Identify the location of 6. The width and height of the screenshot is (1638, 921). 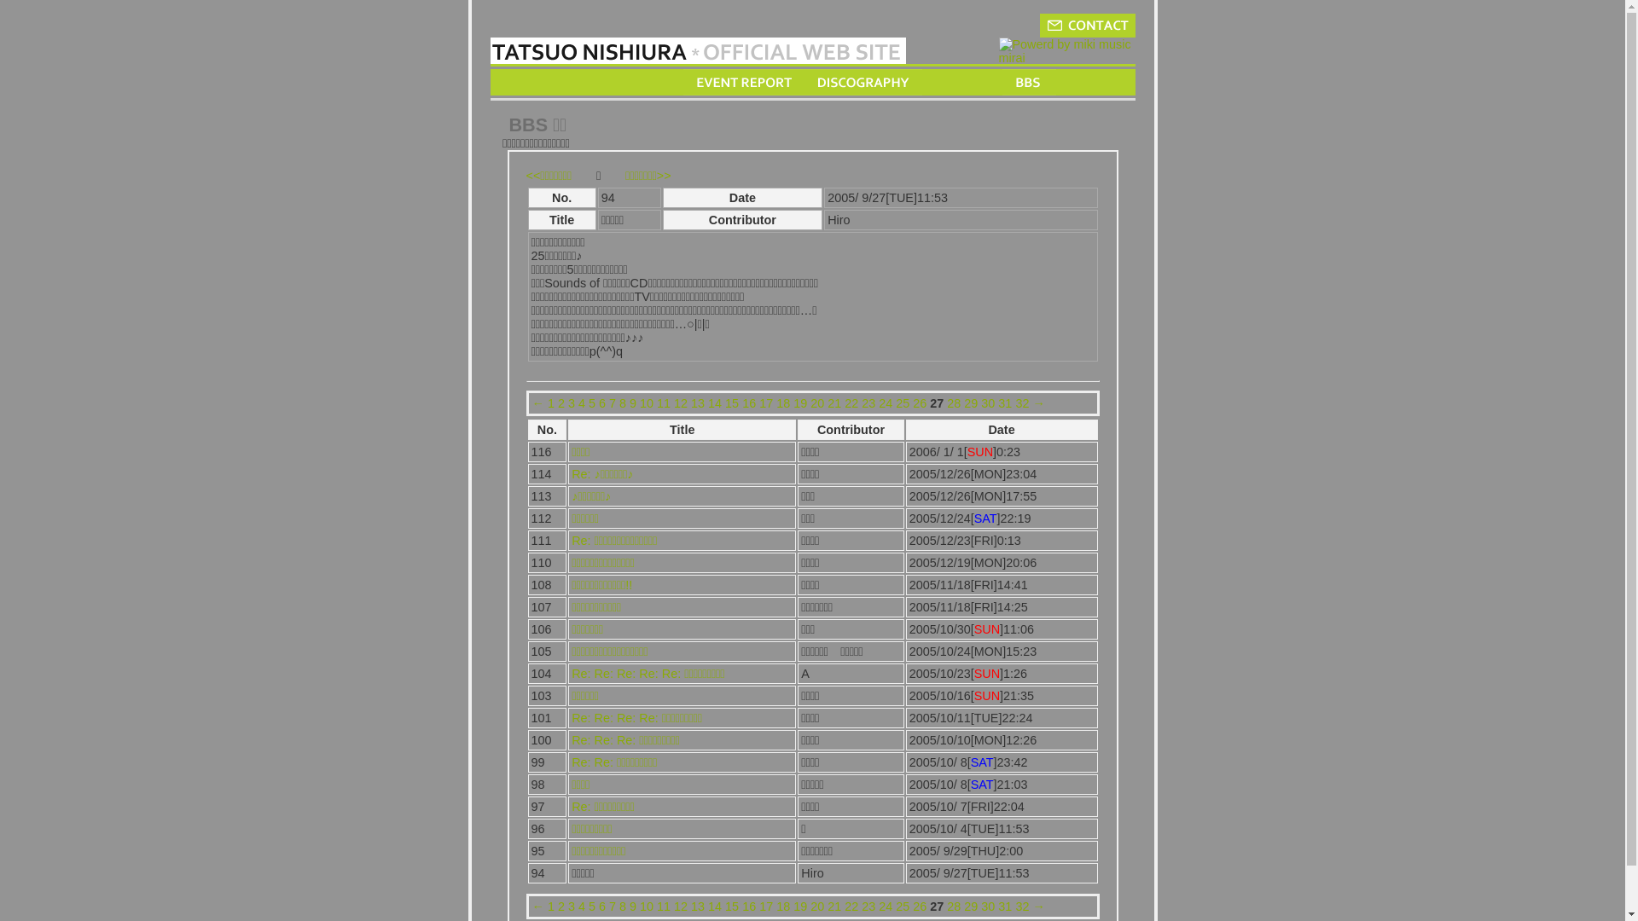
(602, 403).